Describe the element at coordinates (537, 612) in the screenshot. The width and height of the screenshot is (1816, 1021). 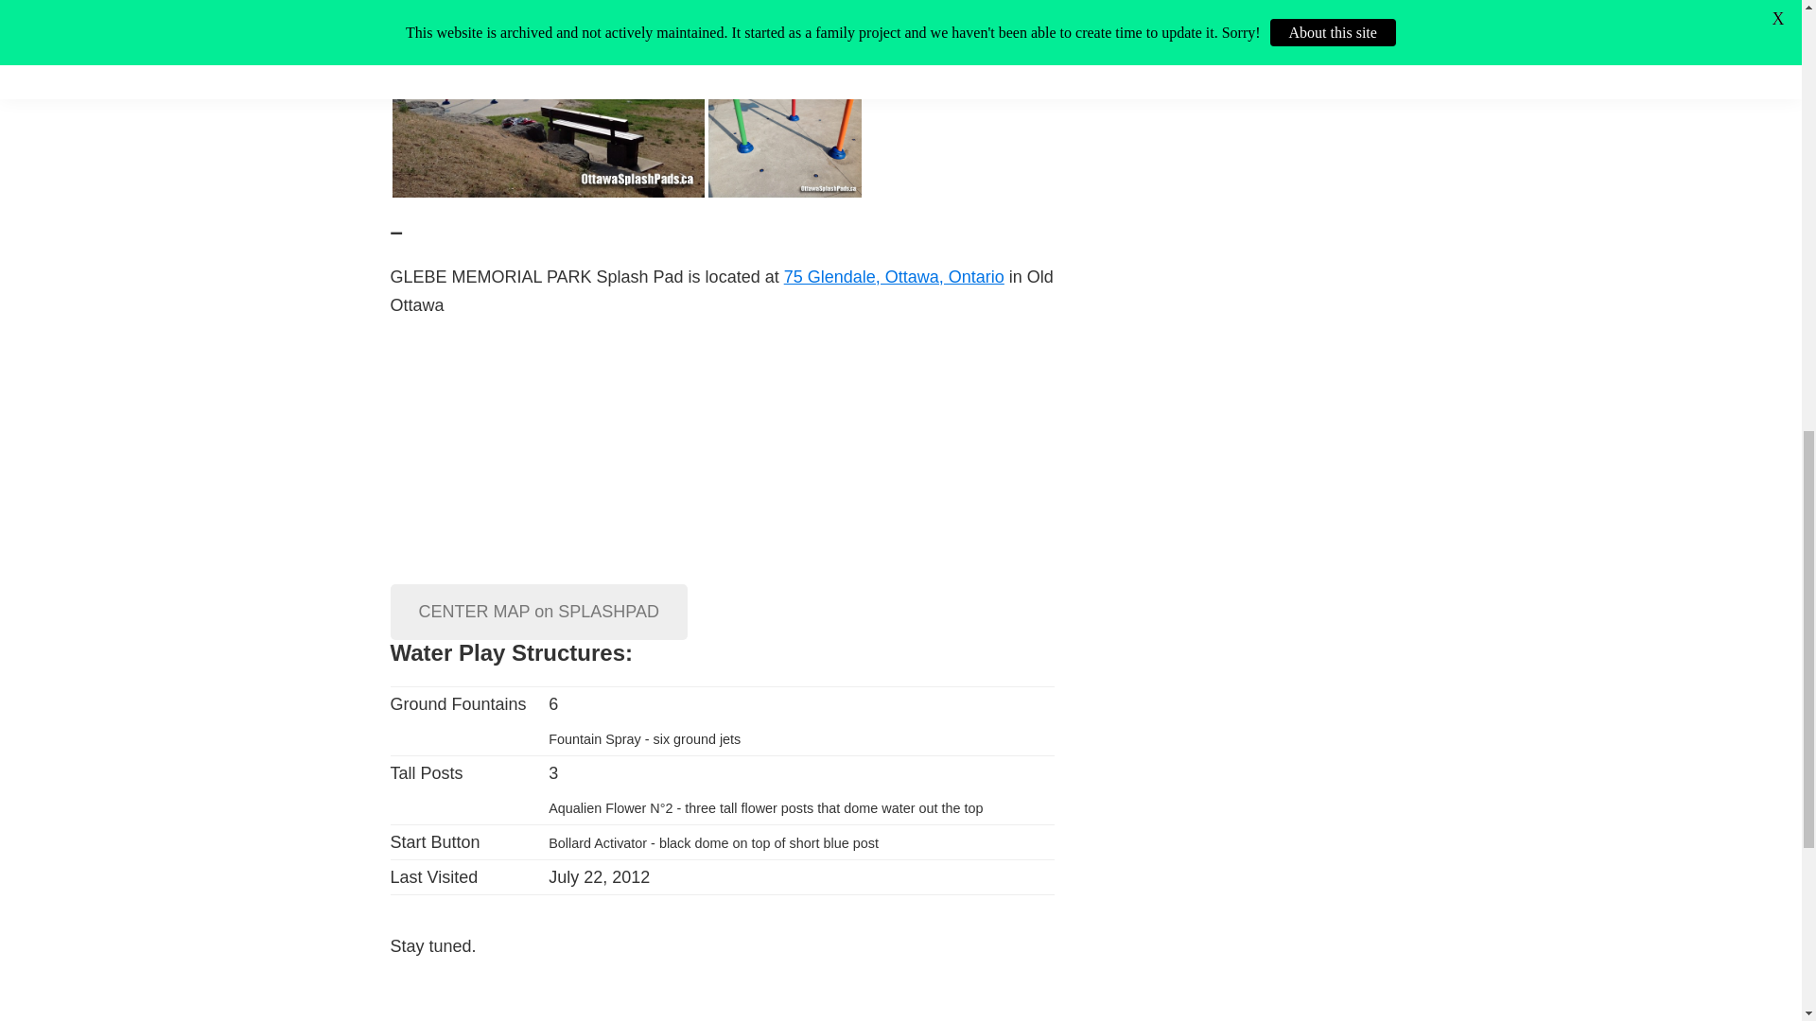
I see `CENTER MAP on SPLASHPAD` at that location.